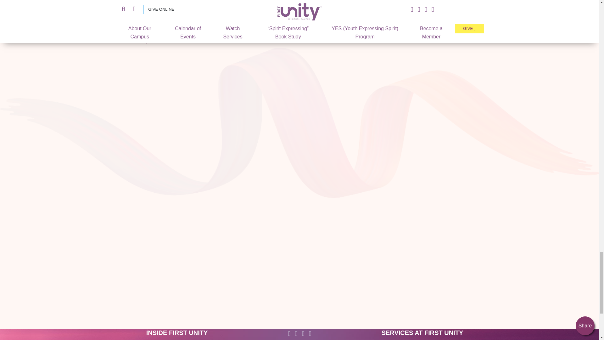 The height and width of the screenshot is (340, 604). Describe the element at coordinates (296, 334) in the screenshot. I see `Twitter` at that location.